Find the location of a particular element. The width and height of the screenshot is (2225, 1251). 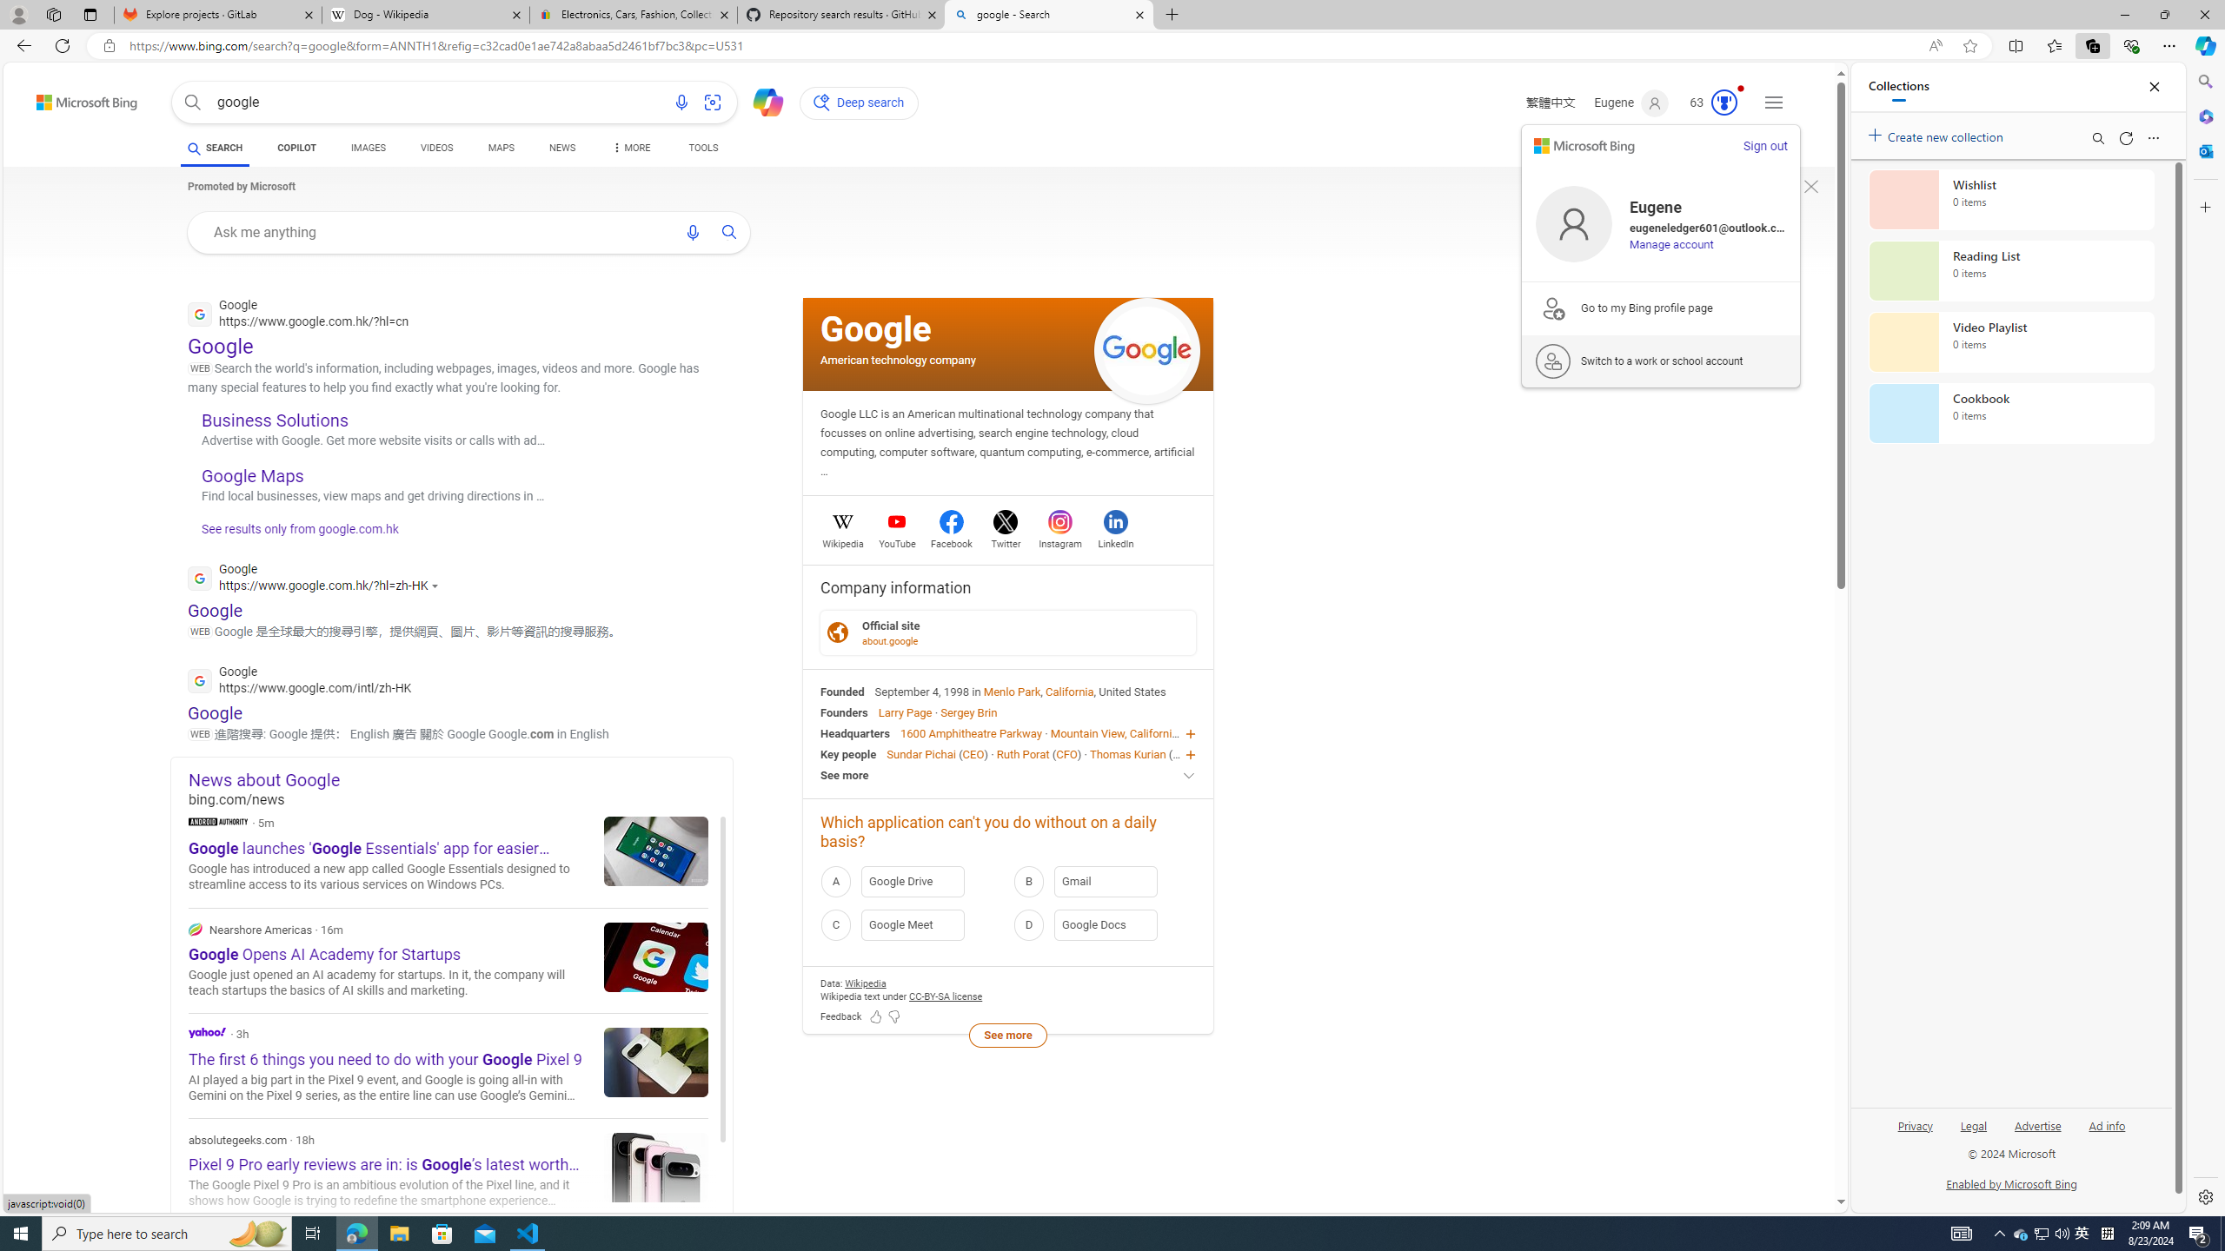

Data attribution Wikipedia is located at coordinates (865, 983).